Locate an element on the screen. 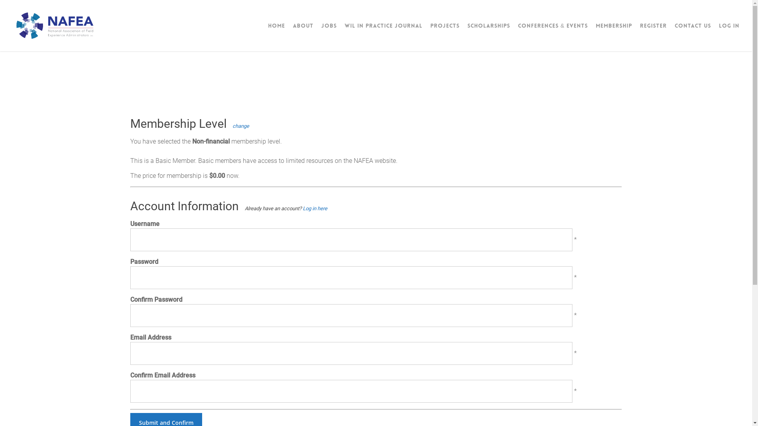 The image size is (758, 426). Learn More is located at coordinates (146, 372).